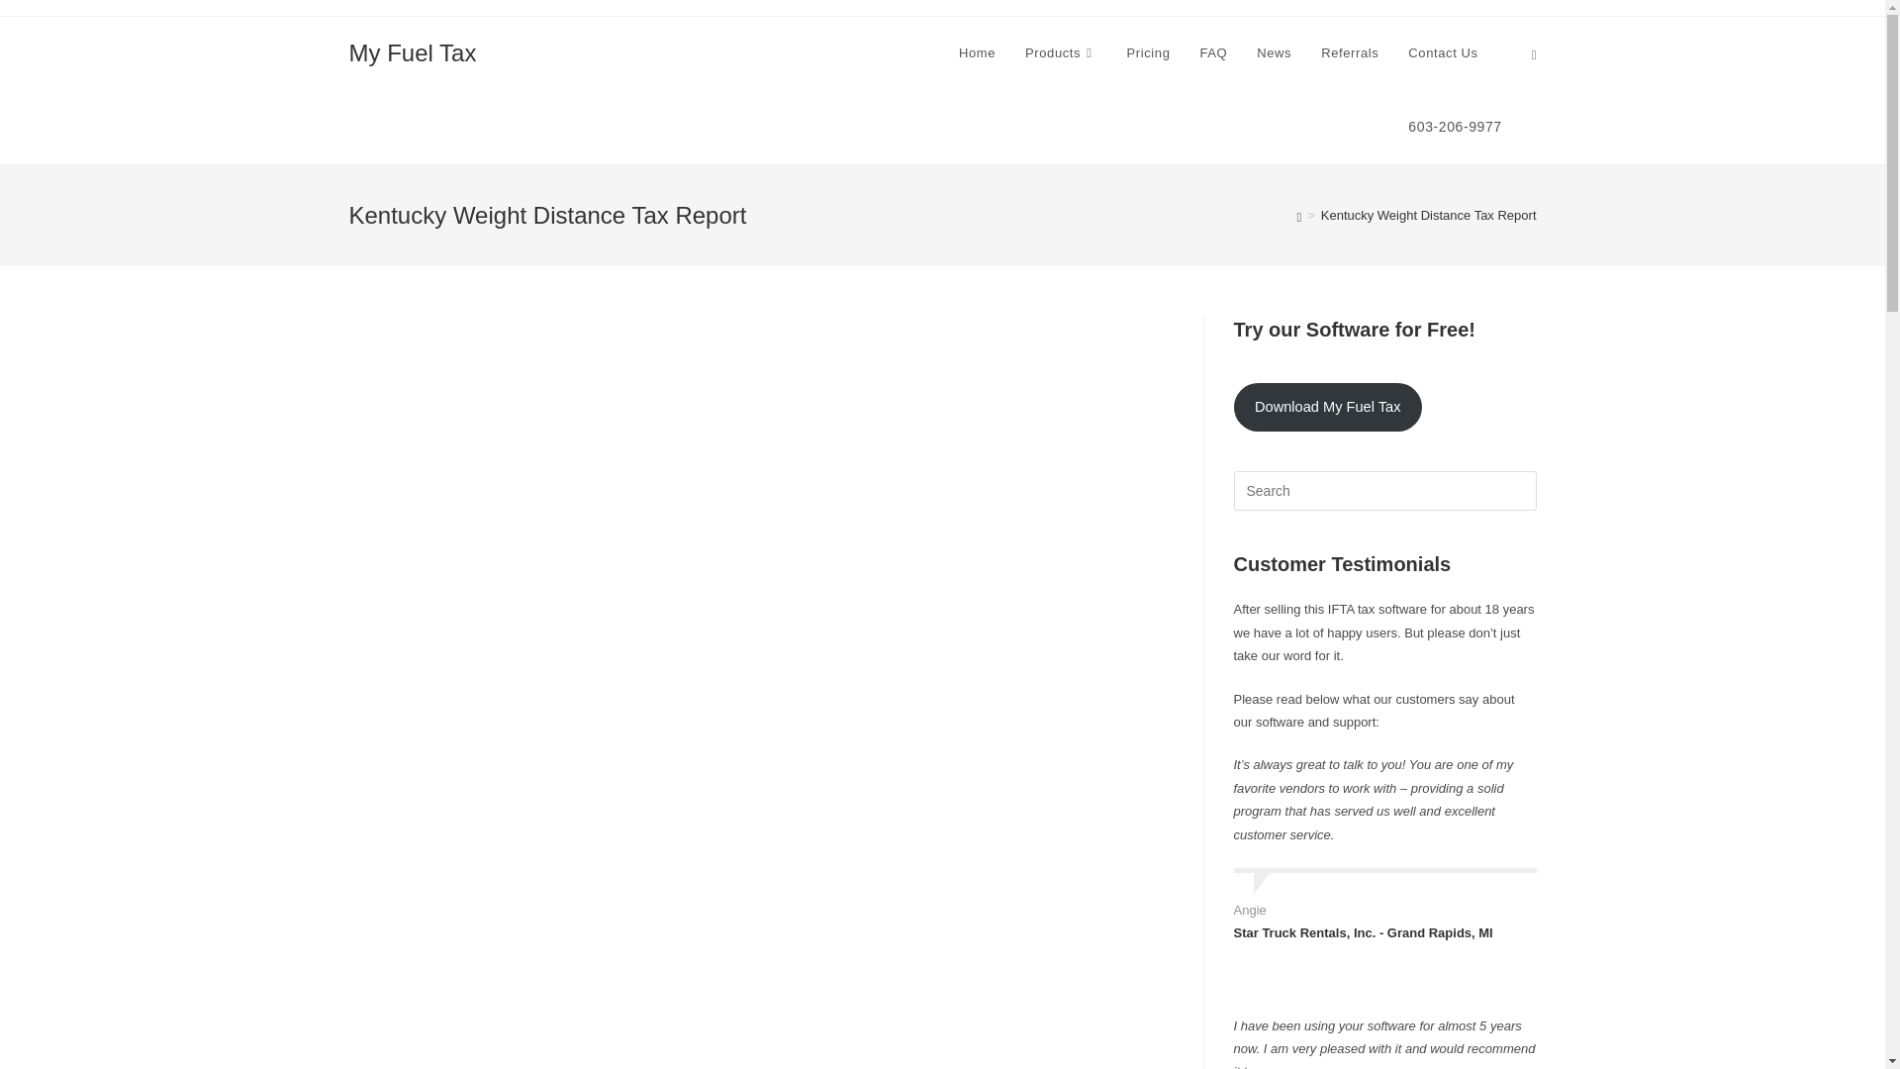 The image size is (1900, 1069). Describe the element at coordinates (1362, 932) in the screenshot. I see `Star Truck Rentals, Inc. - Grand Rapids, MI` at that location.